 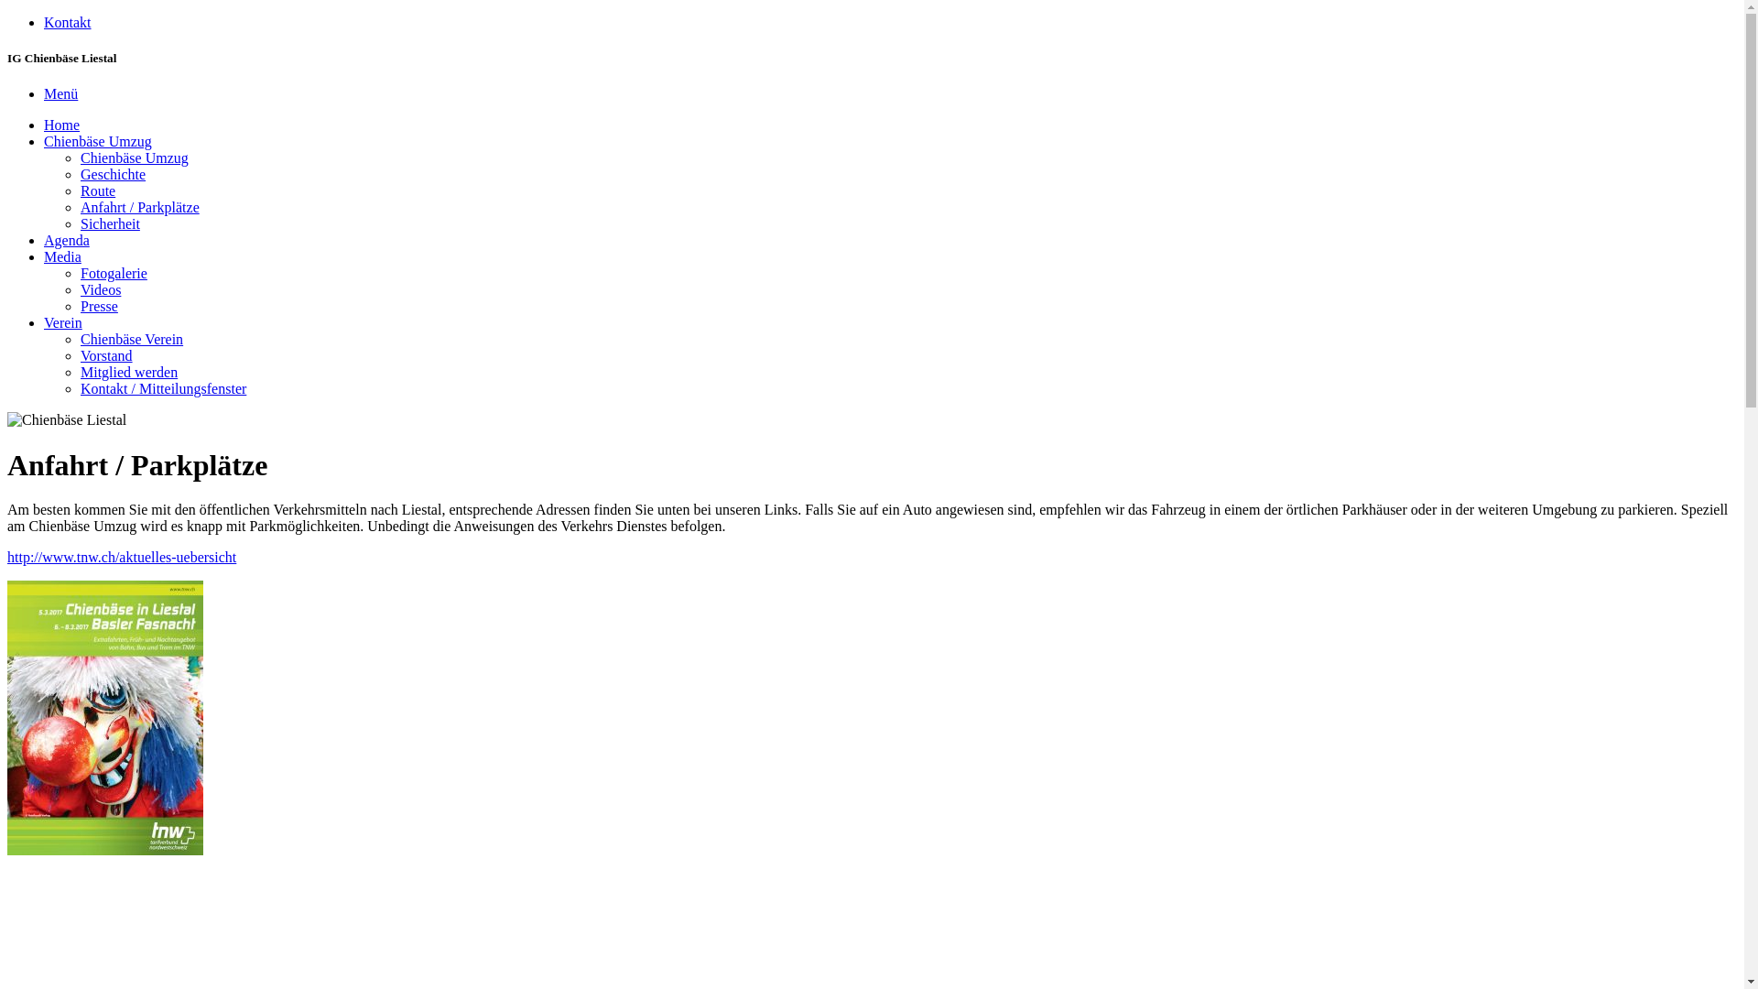 What do you see at coordinates (98, 190) in the screenshot?
I see `Route` at bounding box center [98, 190].